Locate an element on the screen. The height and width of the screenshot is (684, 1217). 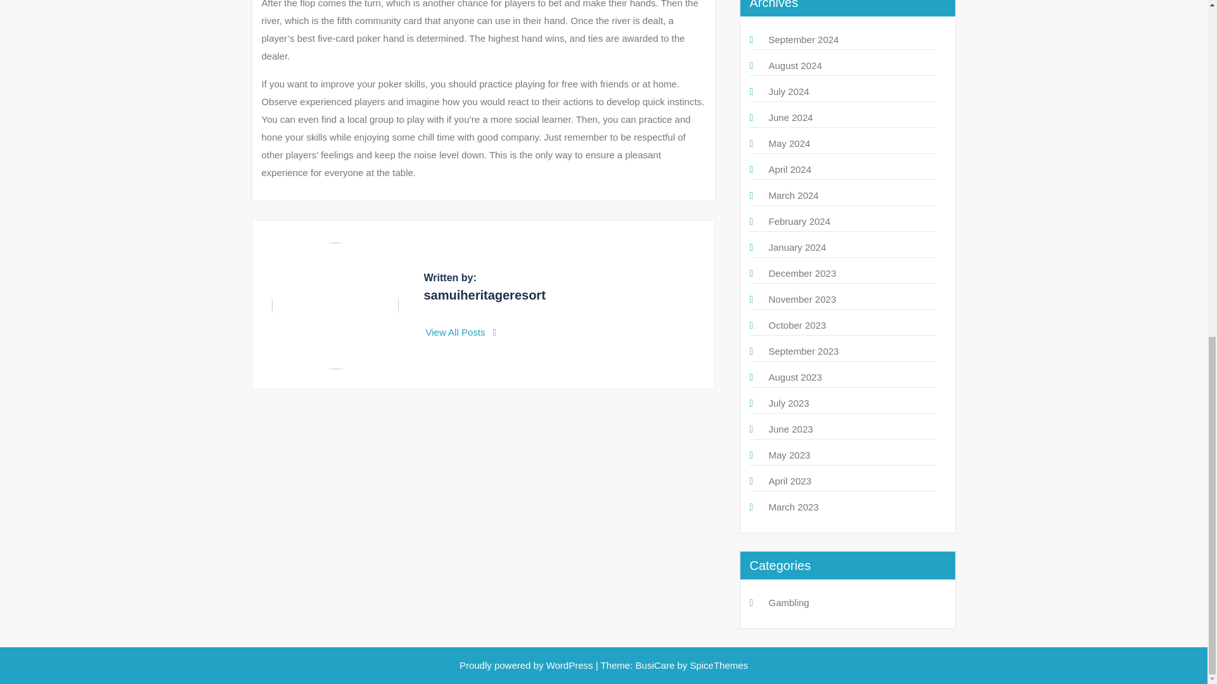
May 2023 is located at coordinates (789, 455).